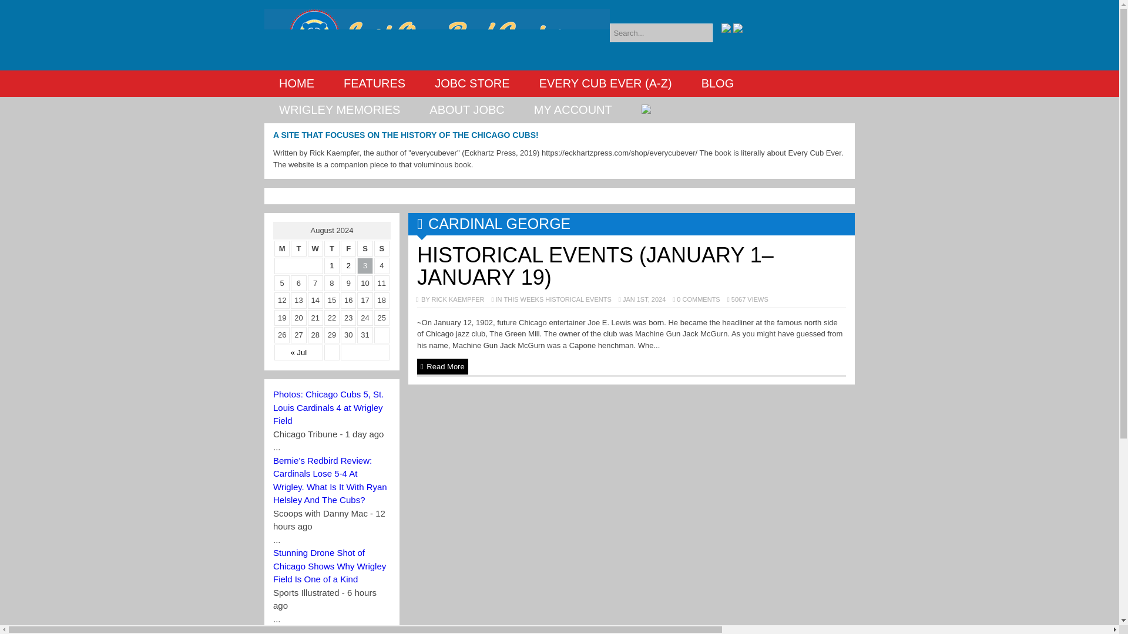 This screenshot has width=1128, height=634. What do you see at coordinates (382, 249) in the screenshot?
I see `Sunday` at bounding box center [382, 249].